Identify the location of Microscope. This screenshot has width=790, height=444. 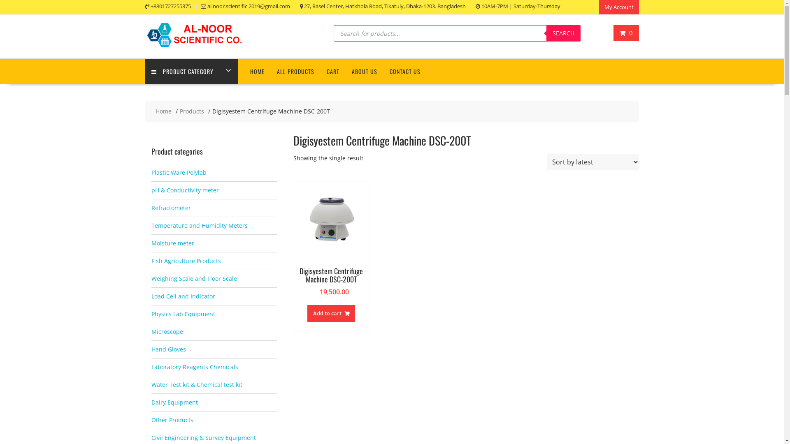
(167, 331).